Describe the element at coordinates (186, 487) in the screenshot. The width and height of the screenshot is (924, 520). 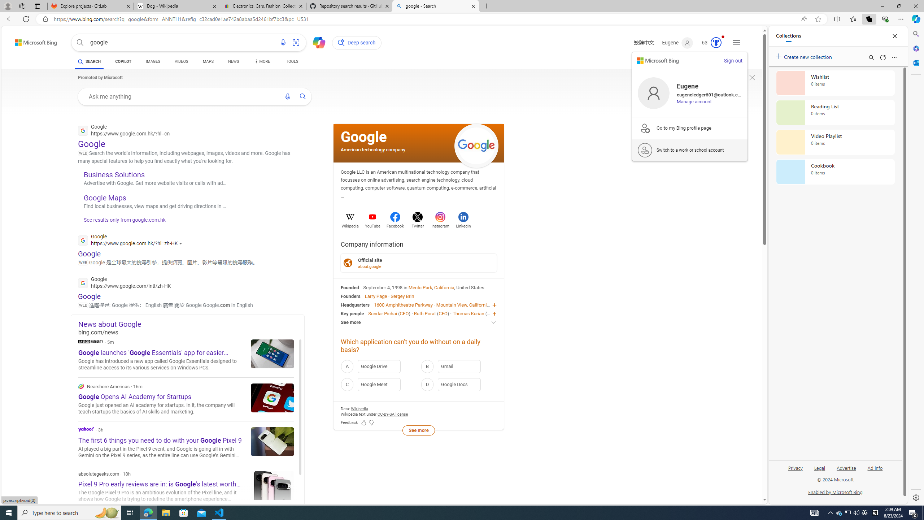
I see `absolutegeeks.com` at that location.